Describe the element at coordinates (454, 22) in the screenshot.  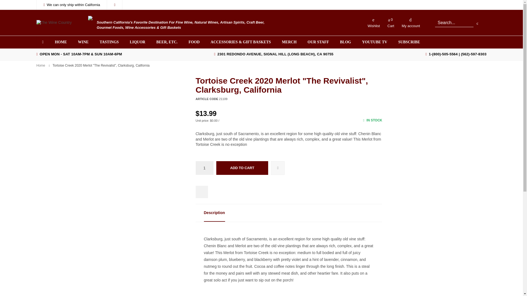
I see `Search` at that location.